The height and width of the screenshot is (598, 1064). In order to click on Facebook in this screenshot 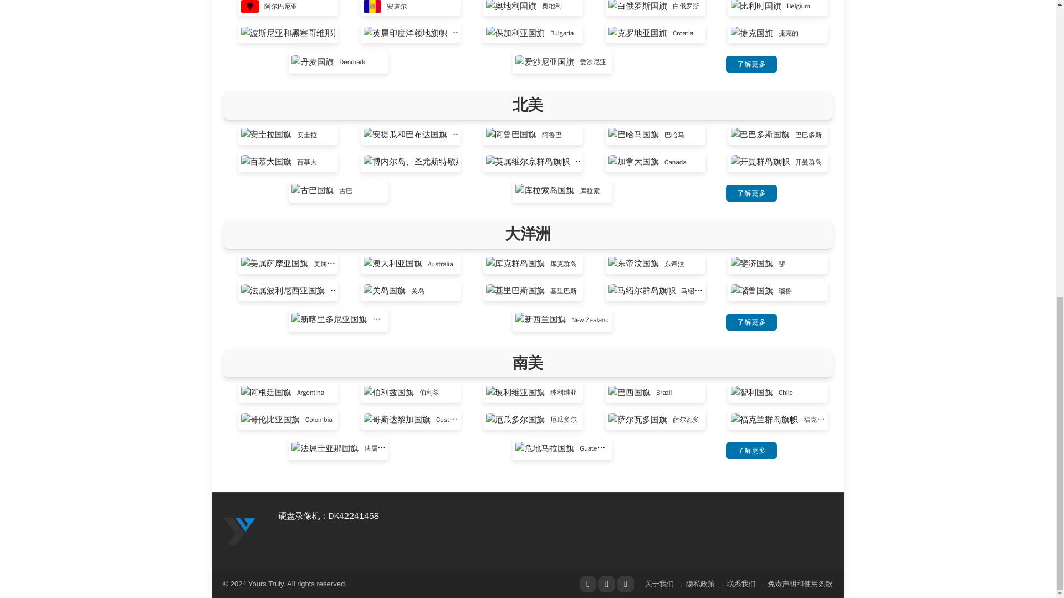, I will do `click(587, 584)`.